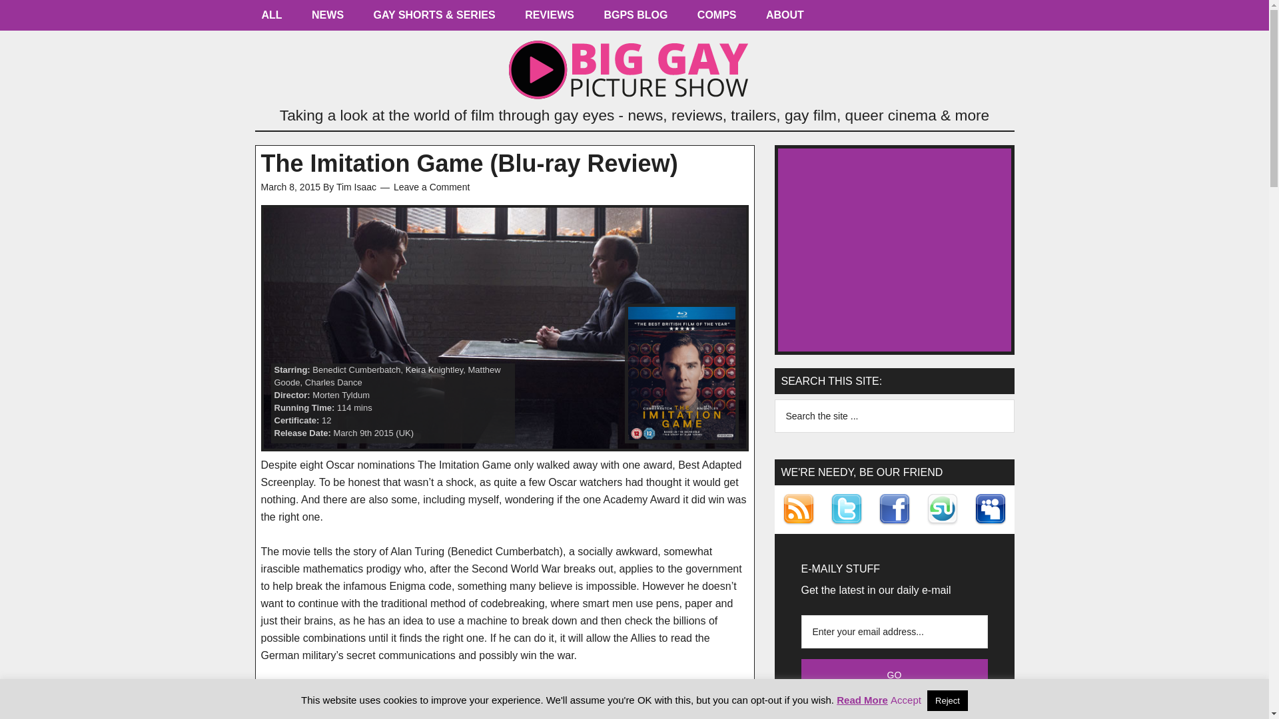  What do you see at coordinates (327, 19) in the screenshot?
I see `NEWS` at bounding box center [327, 19].